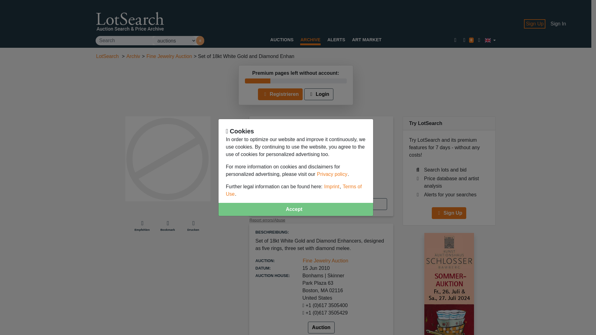  Describe the element at coordinates (282, 40) in the screenshot. I see `AUCTIONS` at that location.